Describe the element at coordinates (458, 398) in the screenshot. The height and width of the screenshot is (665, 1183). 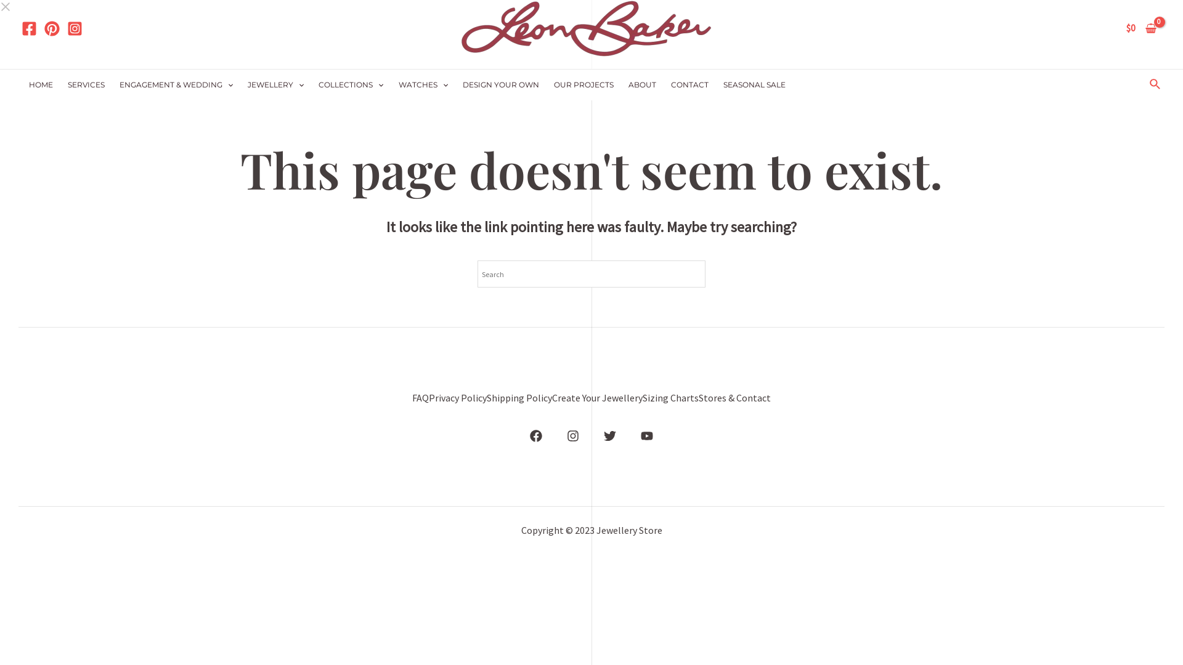
I see `Privacy Policy` at that location.